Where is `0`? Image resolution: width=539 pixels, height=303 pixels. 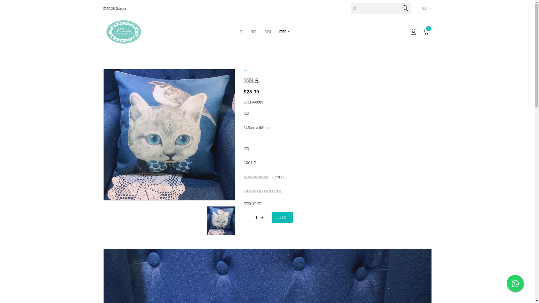
0 is located at coordinates (426, 32).